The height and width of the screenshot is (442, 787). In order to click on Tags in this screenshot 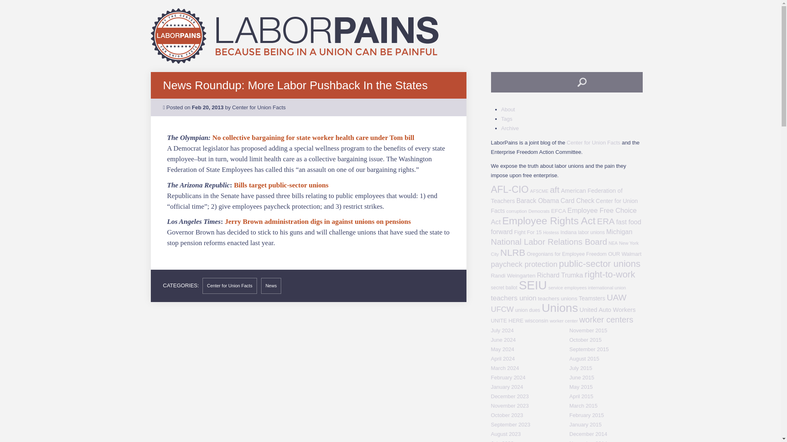, I will do `click(506, 119)`.